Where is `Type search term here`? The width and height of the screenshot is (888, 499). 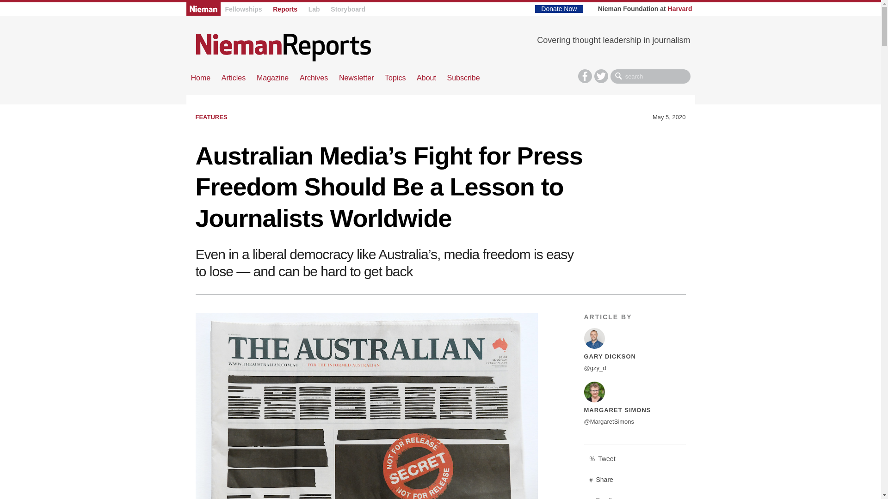 Type search term here is located at coordinates (650, 77).